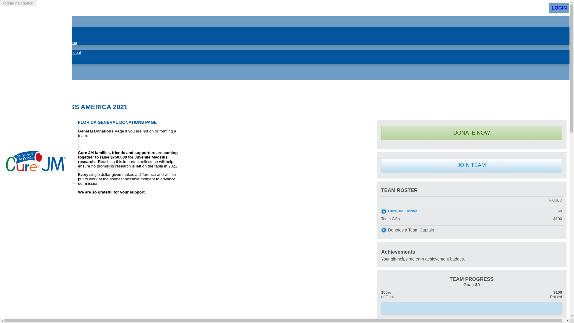 The image size is (574, 323). Describe the element at coordinates (52, 52) in the screenshot. I see `Donate in Honor of an Individual` at that location.